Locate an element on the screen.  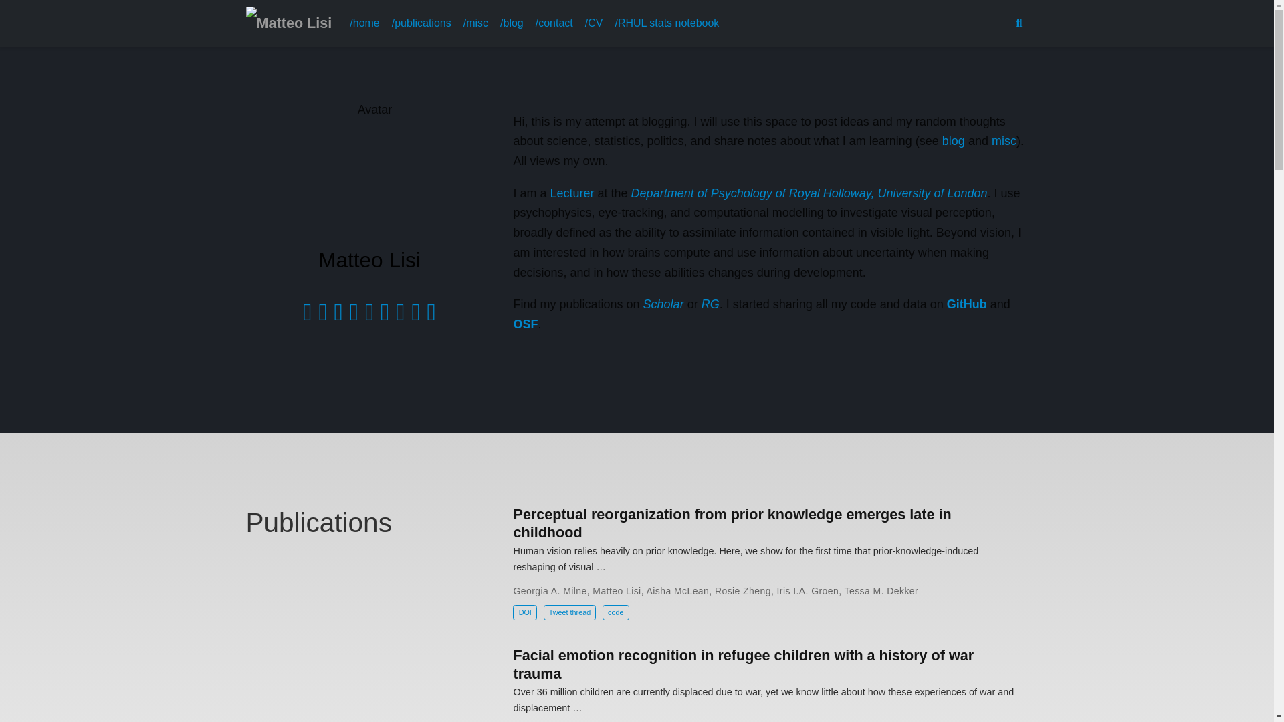
blog is located at coordinates (954, 140).